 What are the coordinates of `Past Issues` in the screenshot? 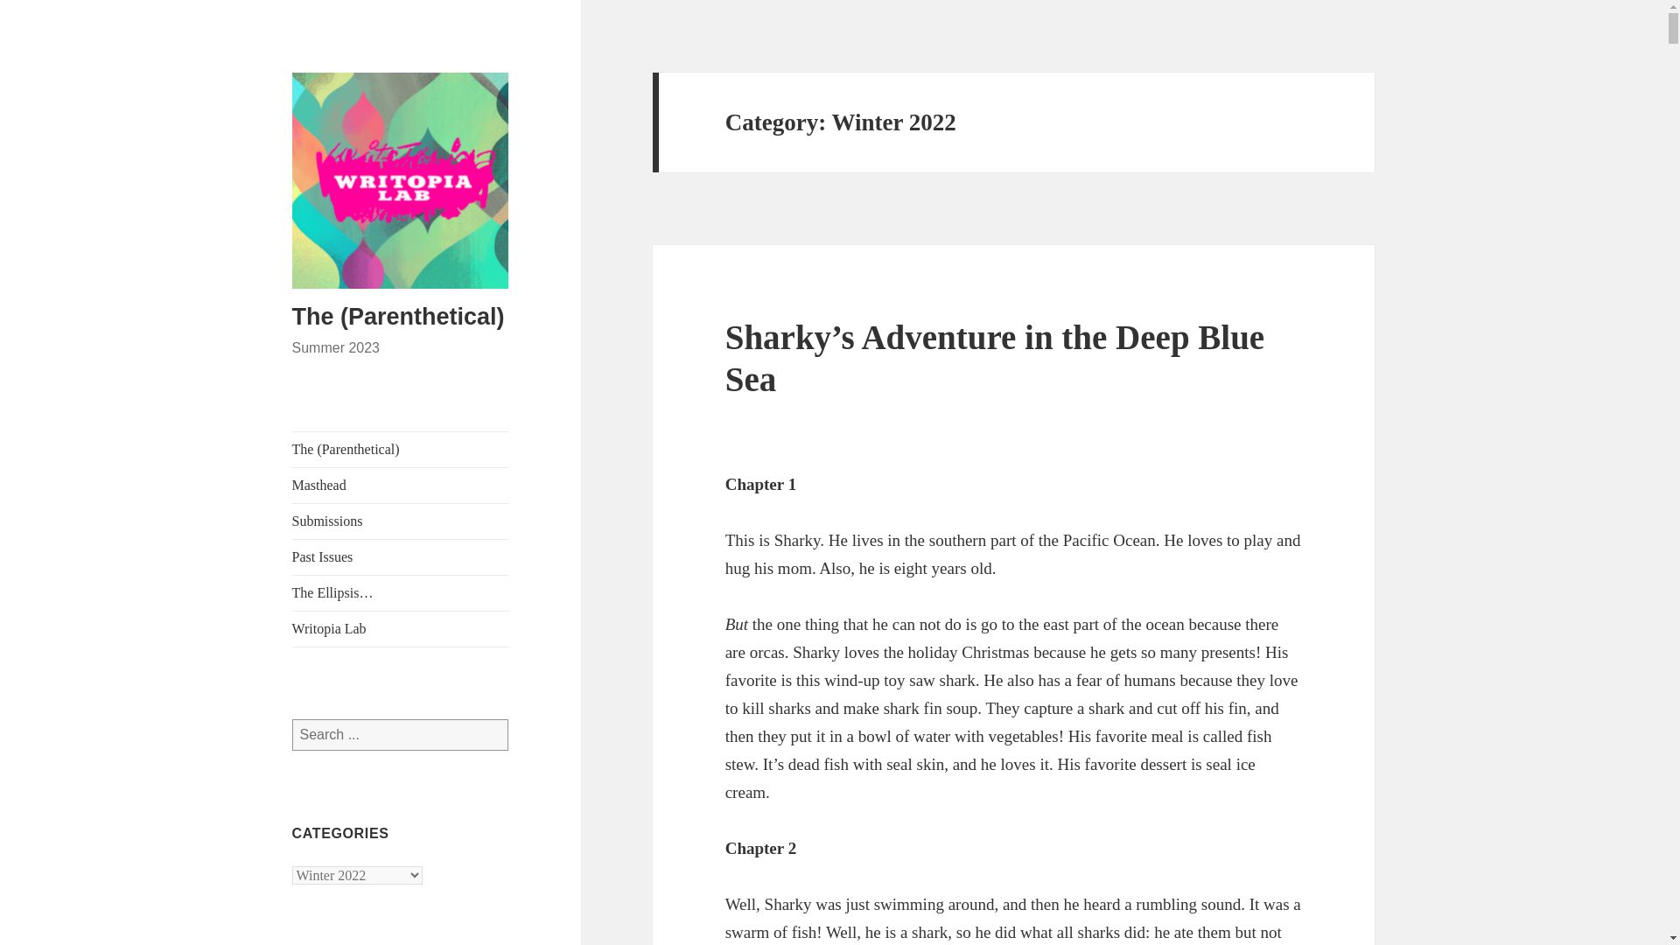 It's located at (401, 556).